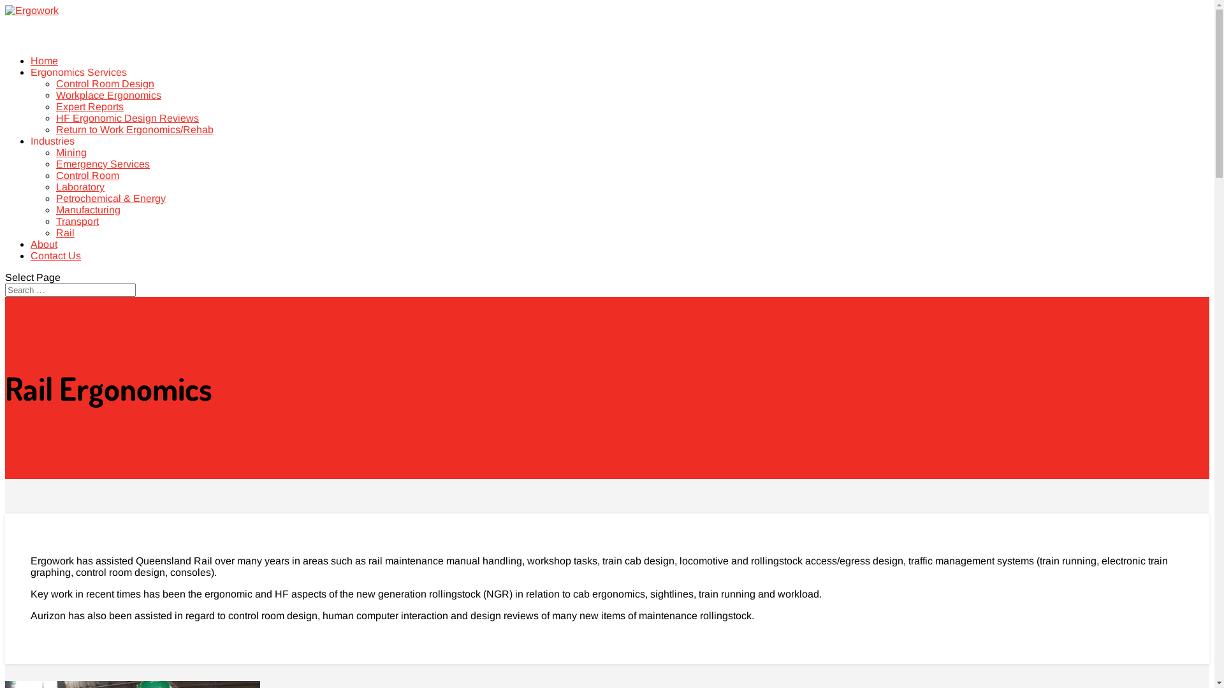 The width and height of the screenshot is (1224, 688). What do you see at coordinates (108, 96) in the screenshot?
I see `Workplace Ergonomics` at bounding box center [108, 96].